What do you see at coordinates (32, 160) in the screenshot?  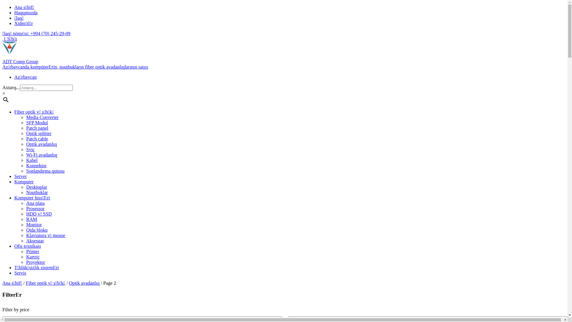 I see `Kabel` at bounding box center [32, 160].